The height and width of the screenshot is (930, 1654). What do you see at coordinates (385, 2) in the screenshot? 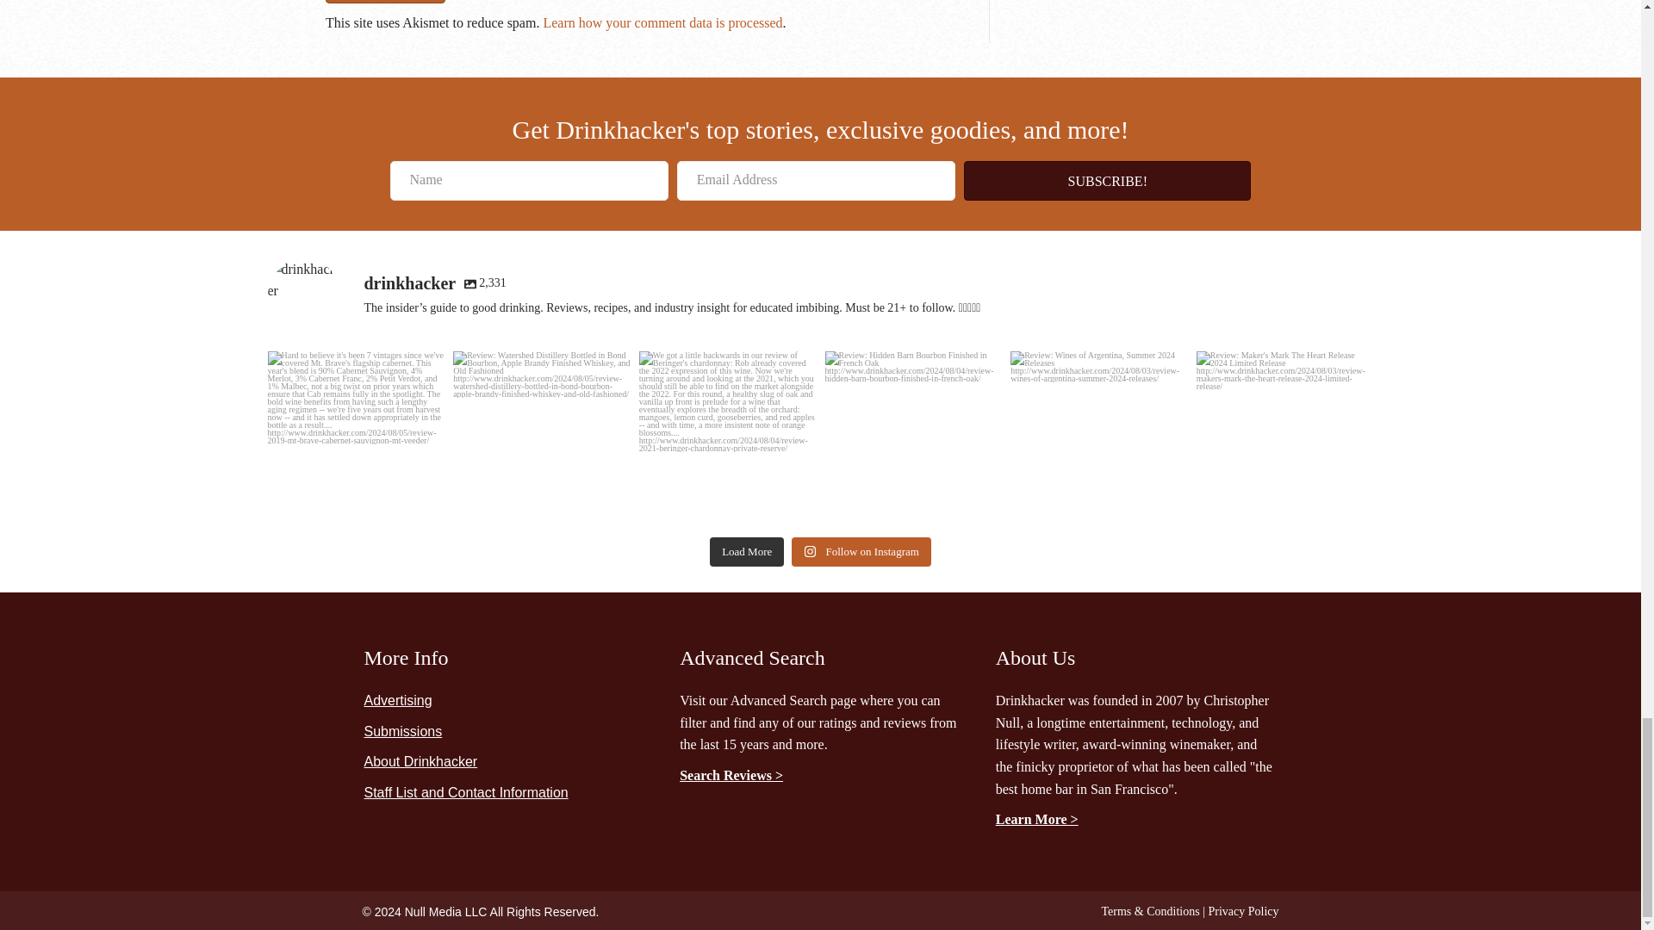
I see `Submit Comment` at bounding box center [385, 2].